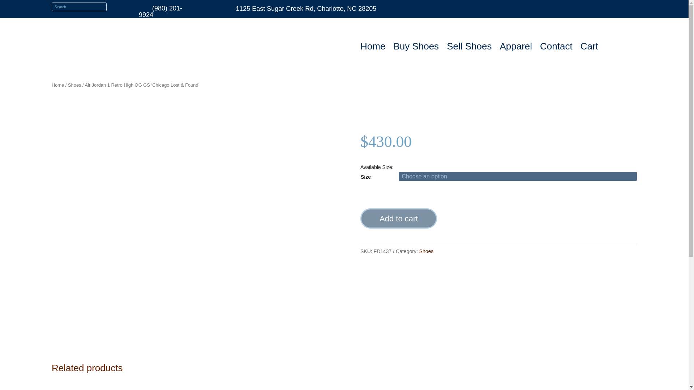 This screenshot has height=390, width=694. Describe the element at coordinates (589, 47) in the screenshot. I see `Cart` at that location.